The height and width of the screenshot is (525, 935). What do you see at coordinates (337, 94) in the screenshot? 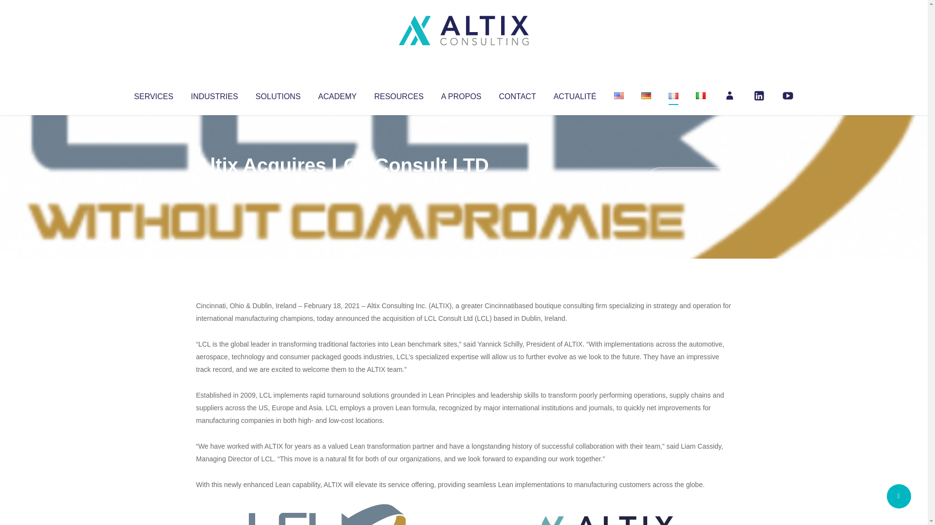
I see `ACADEMY` at bounding box center [337, 94].